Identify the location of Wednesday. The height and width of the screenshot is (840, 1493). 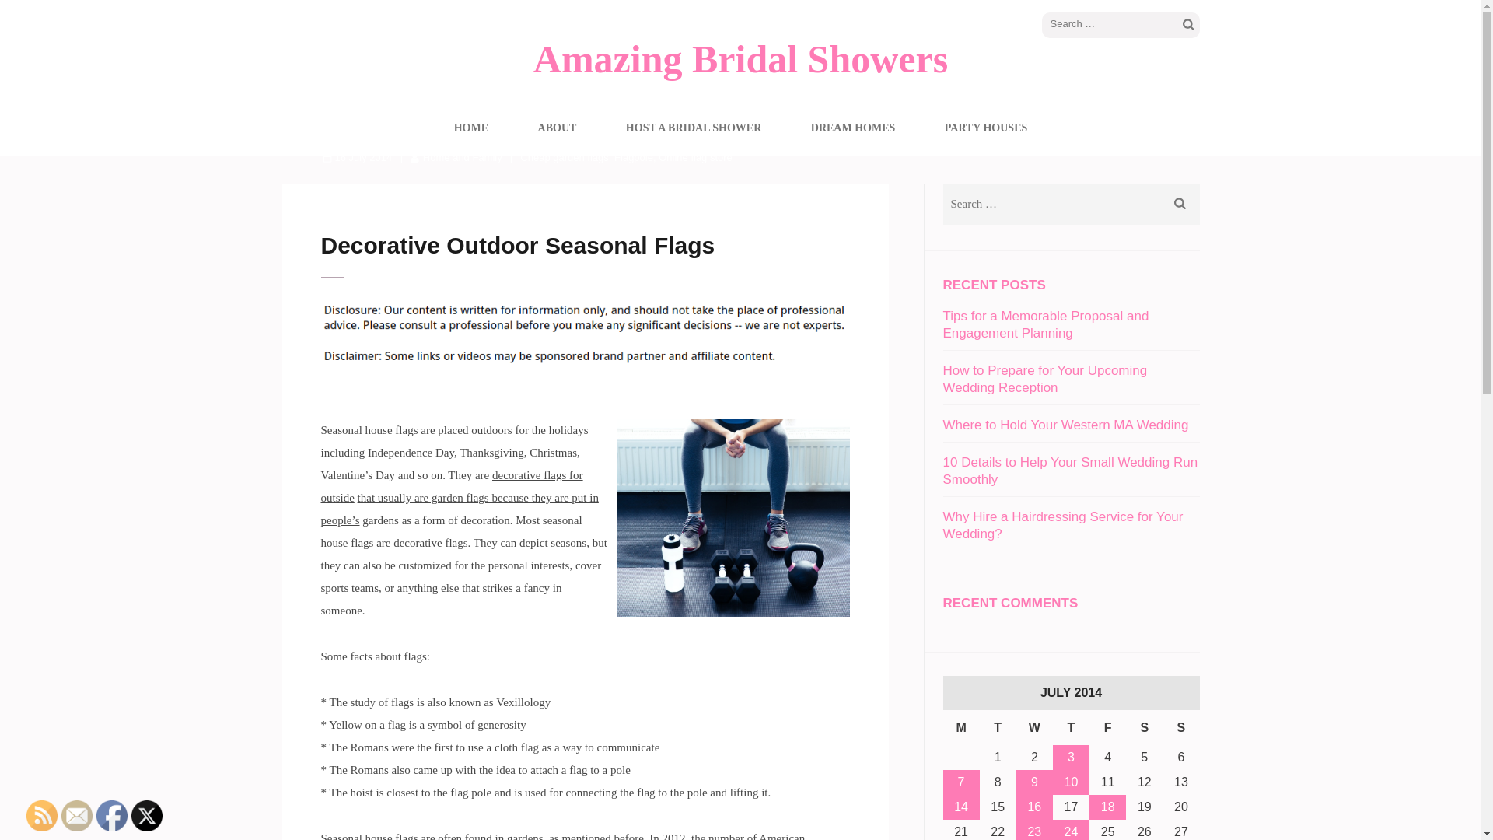
(1034, 726).